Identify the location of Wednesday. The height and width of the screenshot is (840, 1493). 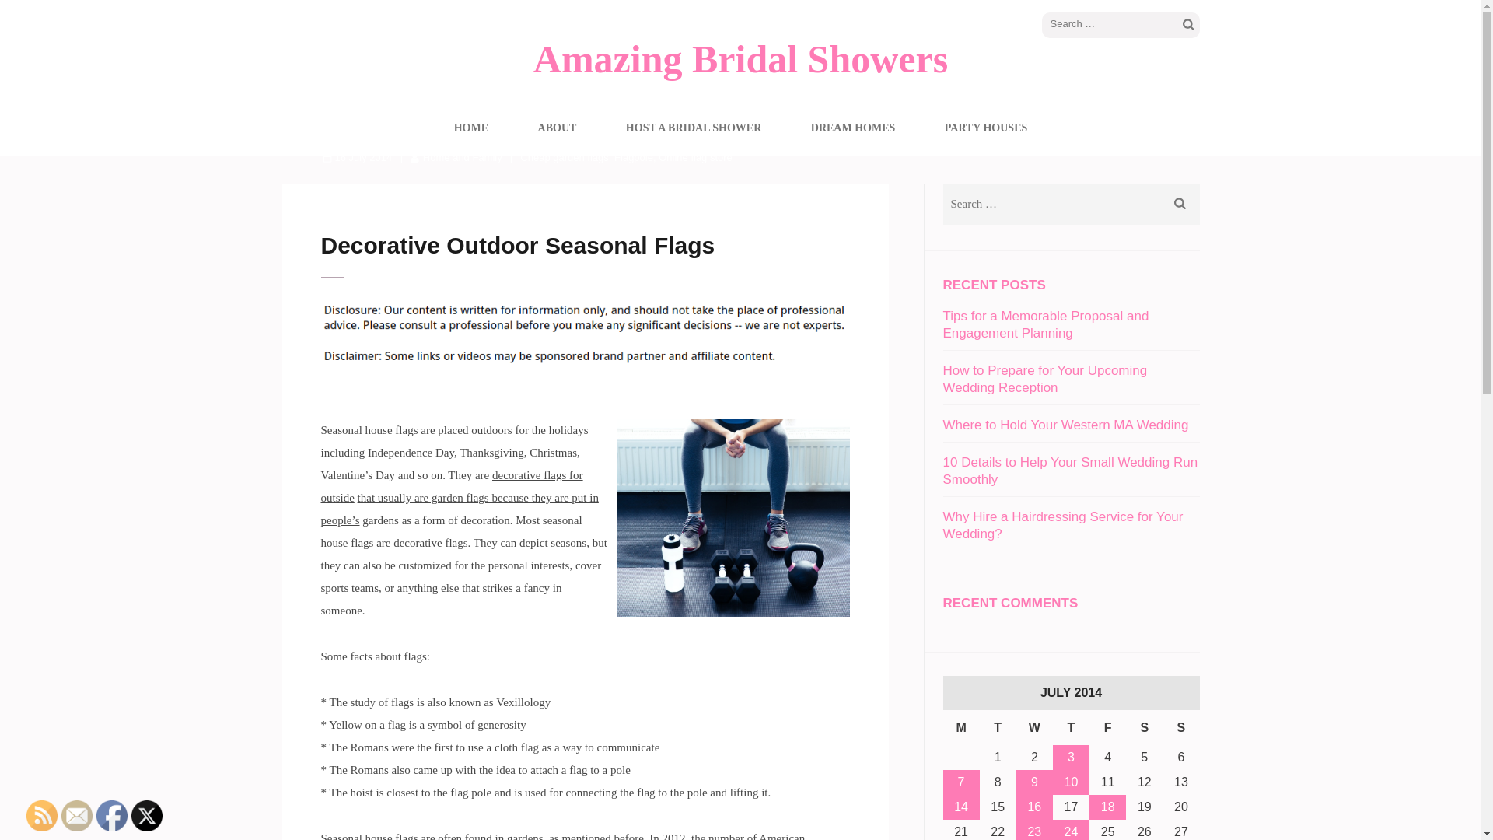
(1034, 726).